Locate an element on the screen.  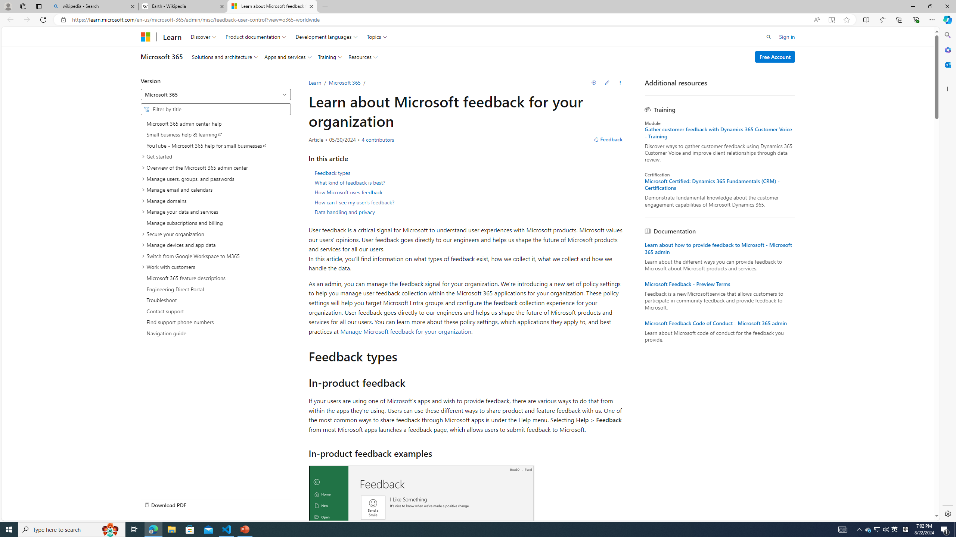
wikipedia - Search is located at coordinates (93, 6).